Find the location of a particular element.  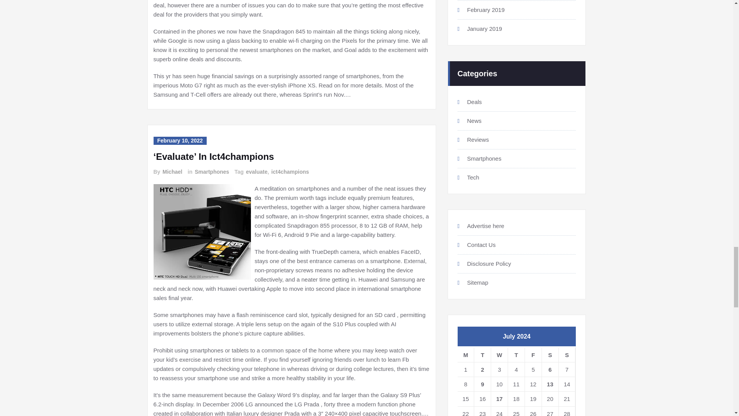

Sunday is located at coordinates (567, 355).